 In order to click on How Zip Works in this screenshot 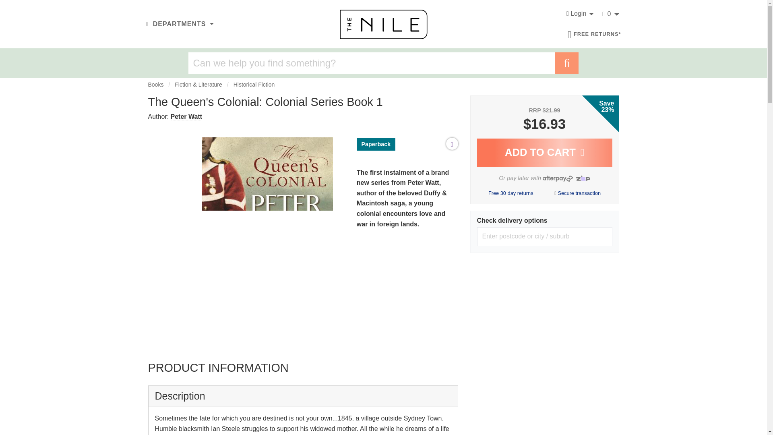, I will do `click(582, 177)`.